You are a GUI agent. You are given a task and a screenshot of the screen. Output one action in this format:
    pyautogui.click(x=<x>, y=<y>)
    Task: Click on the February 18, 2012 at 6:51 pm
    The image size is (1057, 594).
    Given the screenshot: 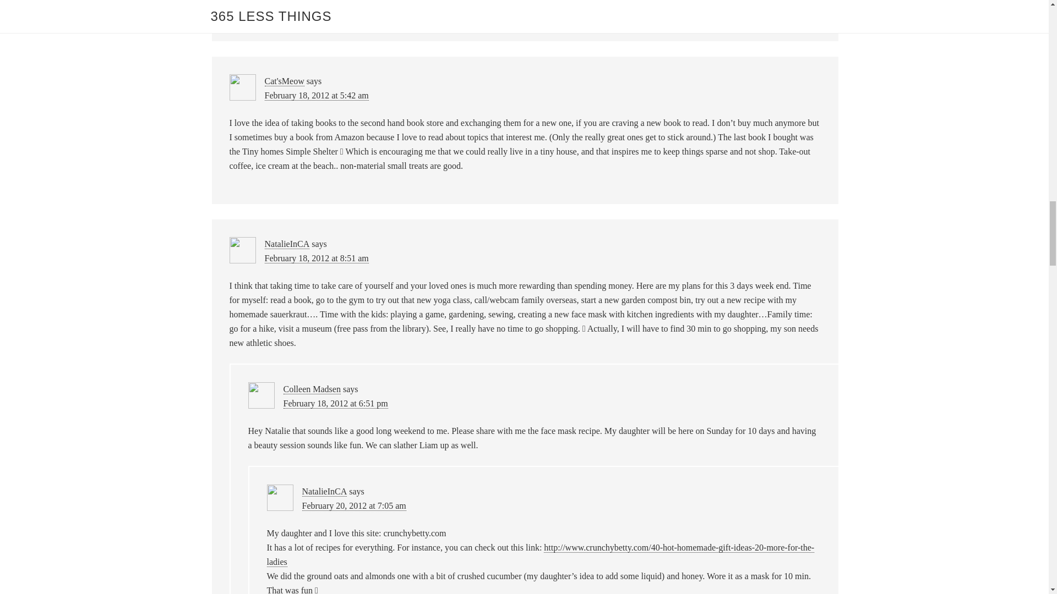 What is the action you would take?
    pyautogui.click(x=335, y=404)
    